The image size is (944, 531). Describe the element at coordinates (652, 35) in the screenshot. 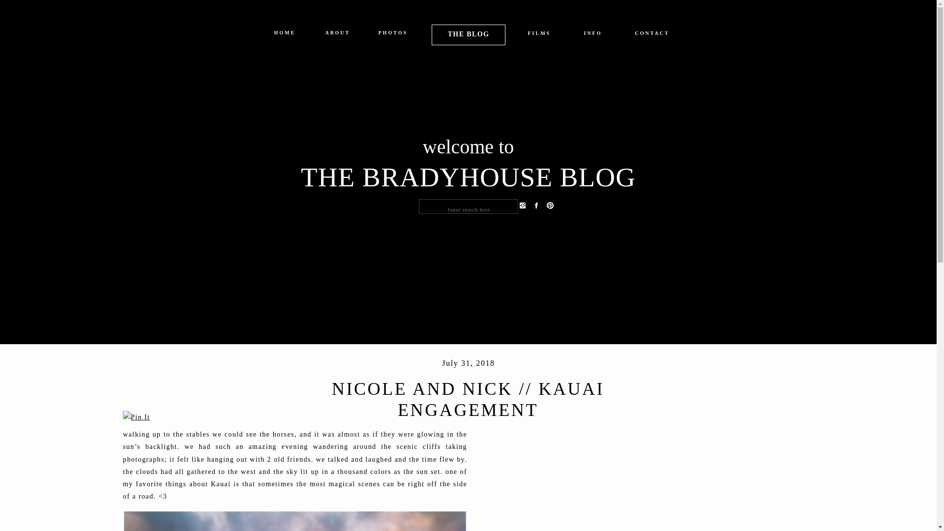

I see `CONTACT` at that location.